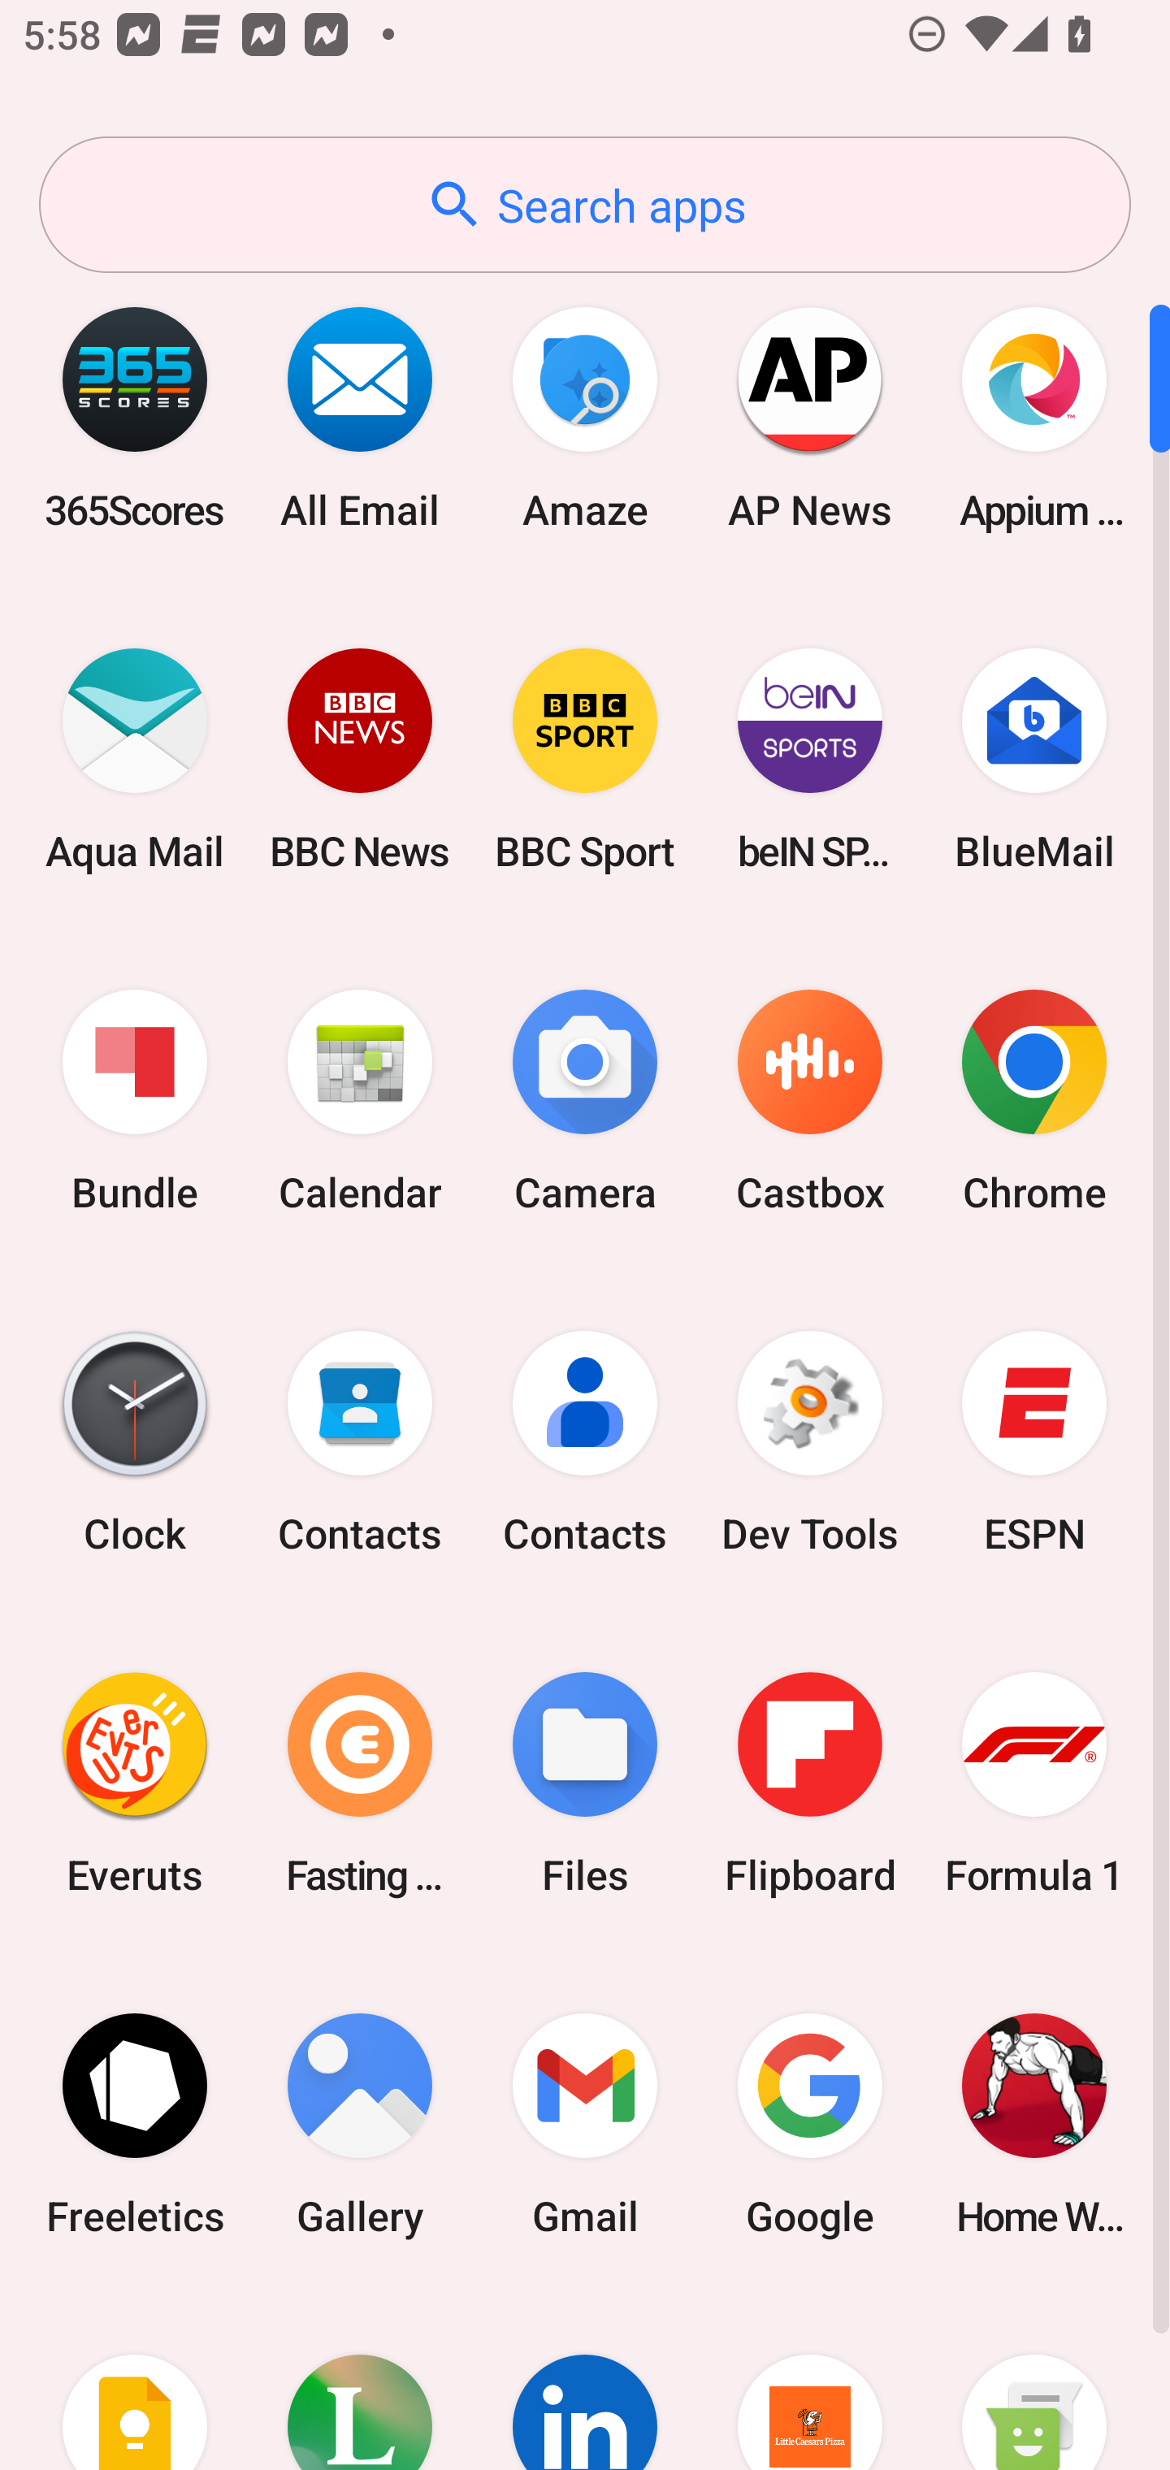 This screenshot has height=2470, width=1170. Describe the element at coordinates (135, 418) in the screenshot. I see `365Scores` at that location.